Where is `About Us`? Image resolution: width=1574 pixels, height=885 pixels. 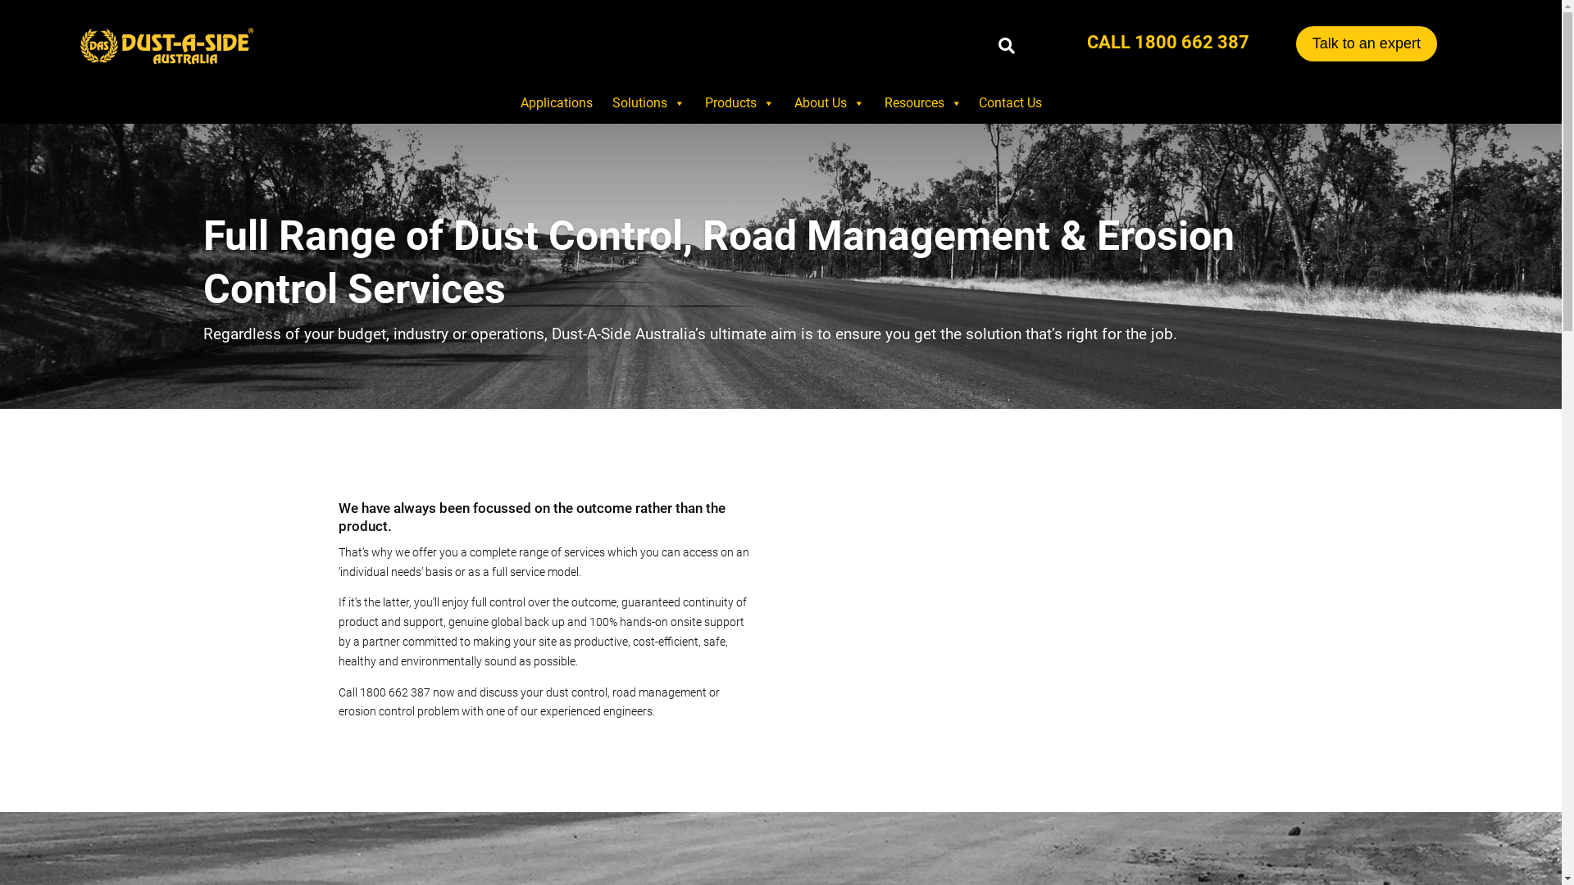
About Us is located at coordinates (827, 103).